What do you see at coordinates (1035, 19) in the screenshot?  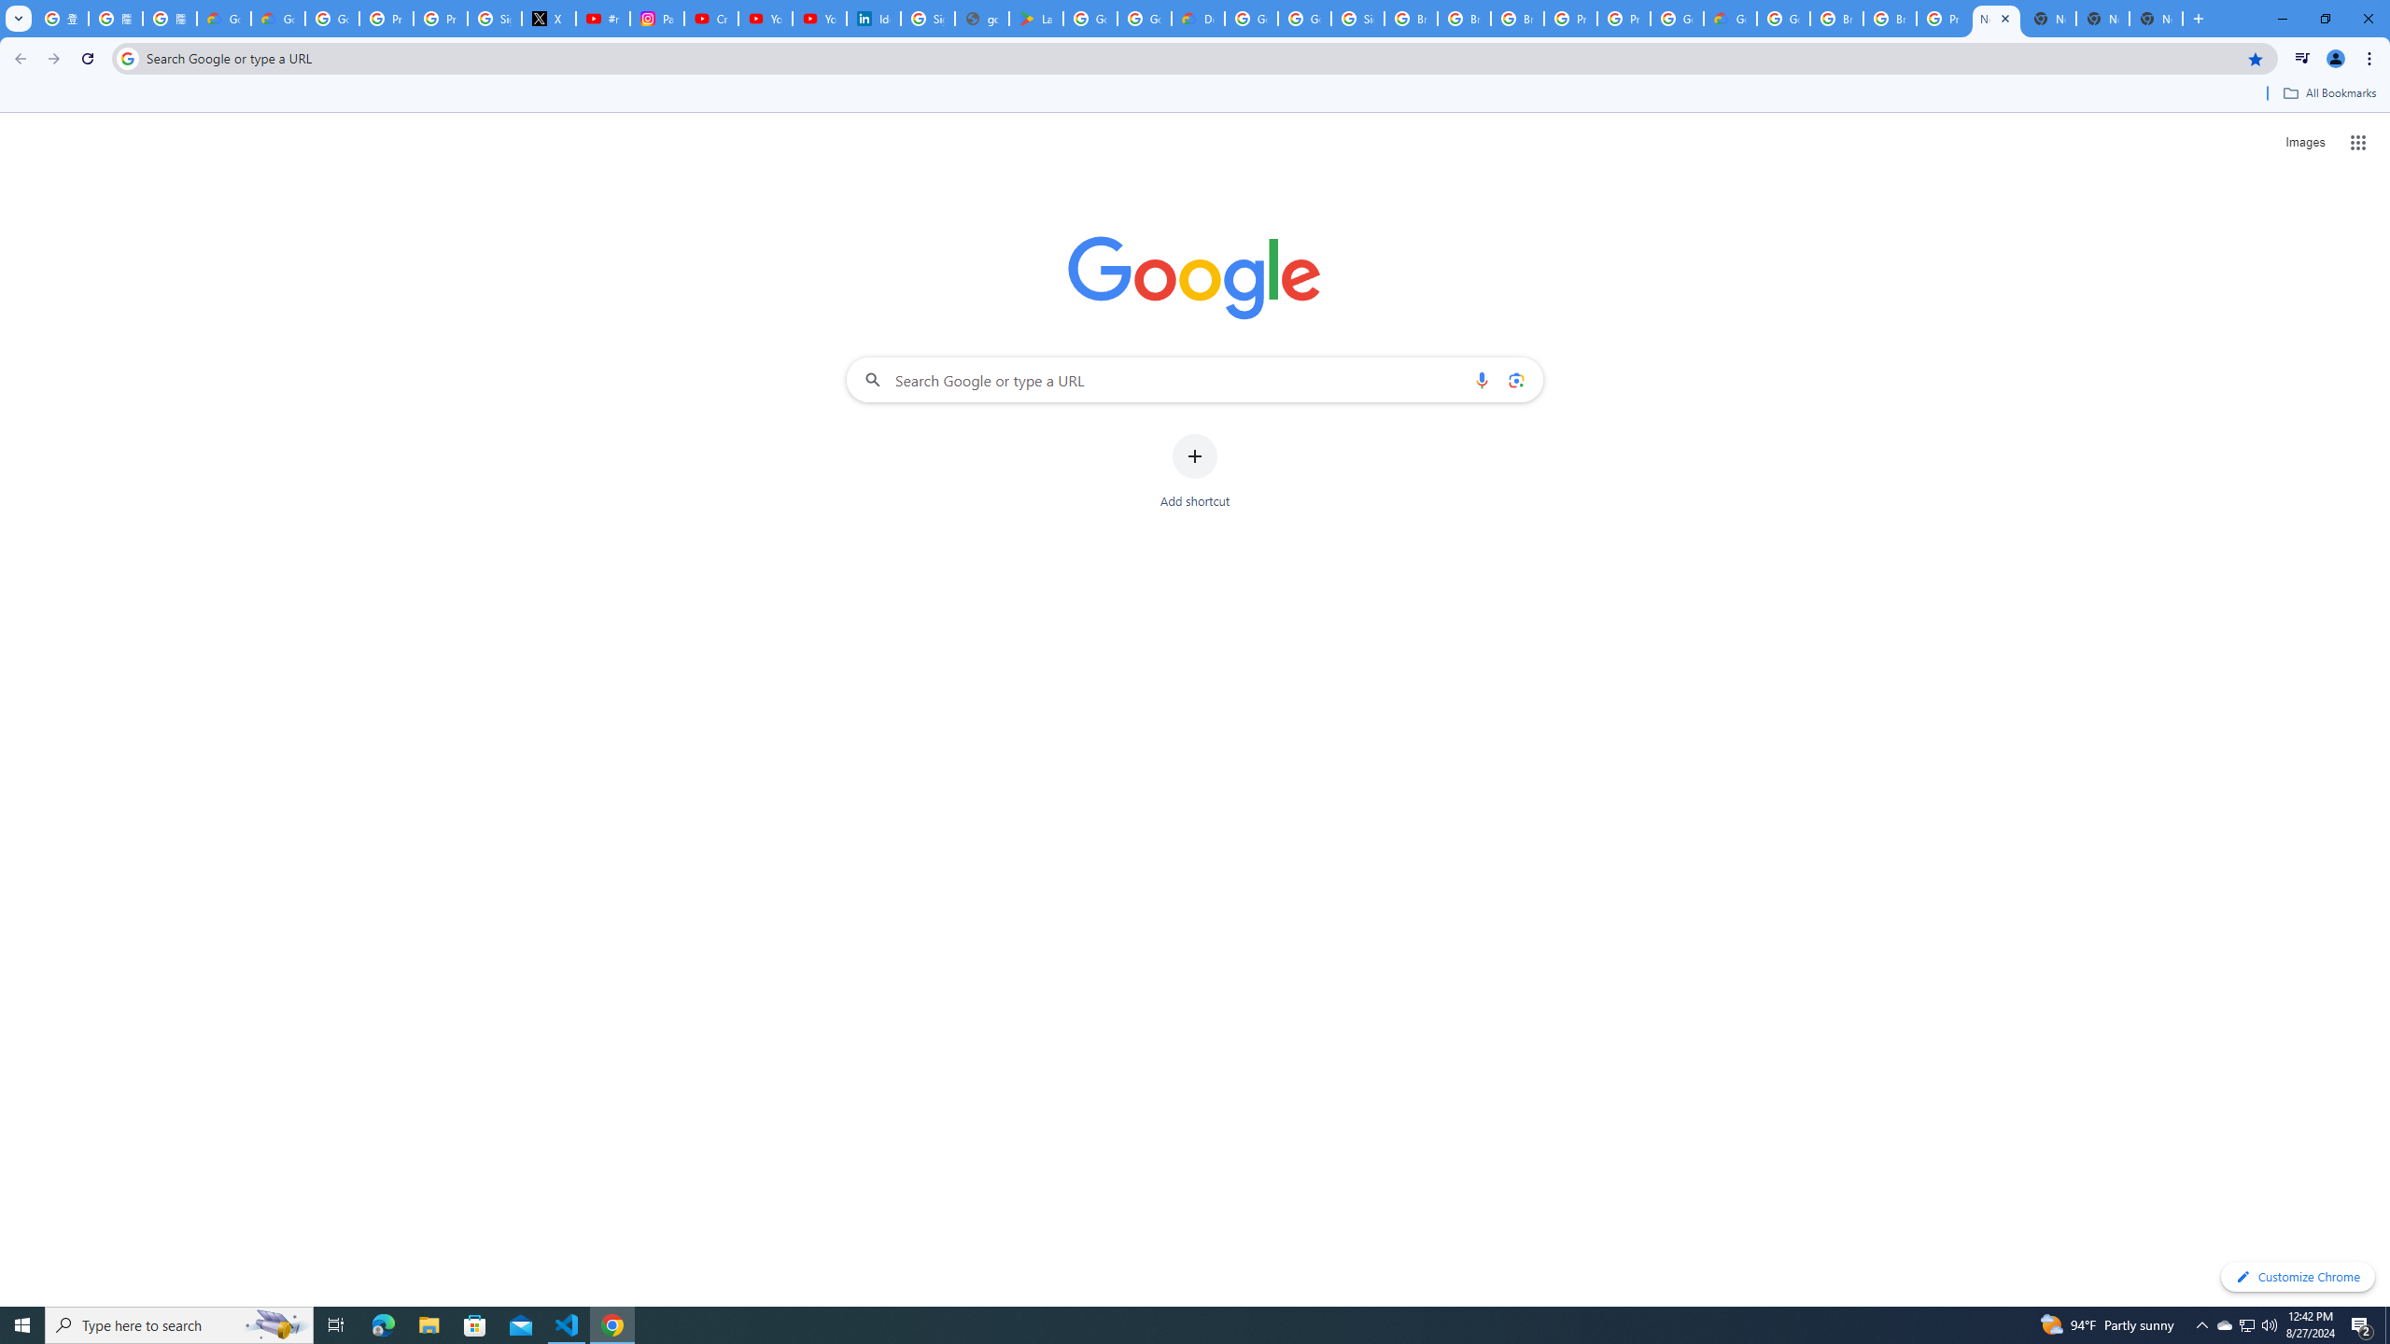 I see `Last Shelter: Survival - Apps on Google Play` at bounding box center [1035, 19].